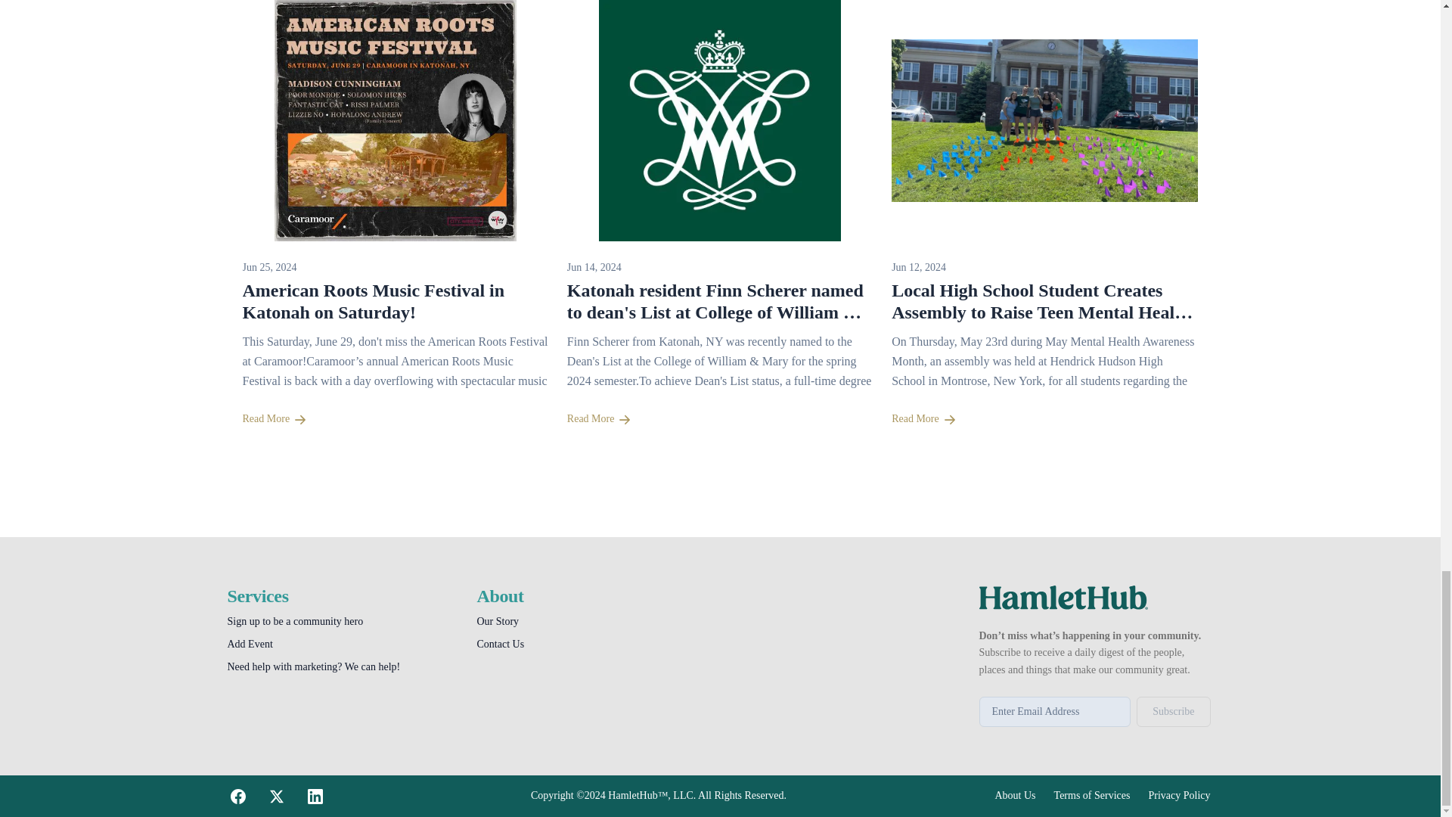  I want to click on Need help with marketing? We can help!, so click(313, 666).